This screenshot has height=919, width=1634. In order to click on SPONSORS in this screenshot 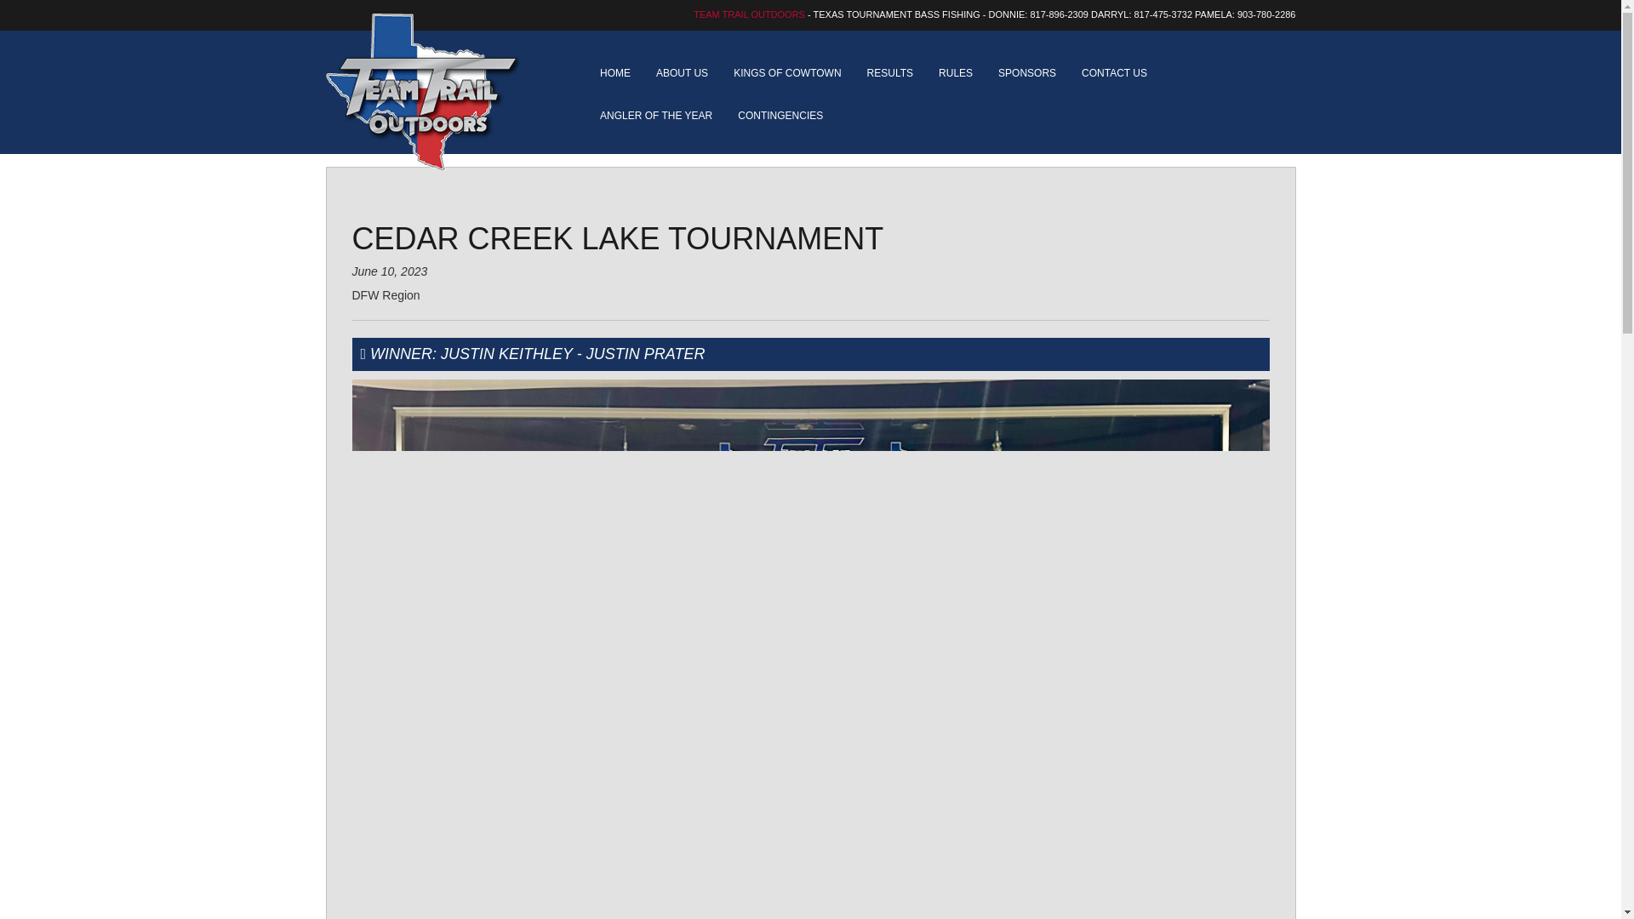, I will do `click(1026, 73)`.